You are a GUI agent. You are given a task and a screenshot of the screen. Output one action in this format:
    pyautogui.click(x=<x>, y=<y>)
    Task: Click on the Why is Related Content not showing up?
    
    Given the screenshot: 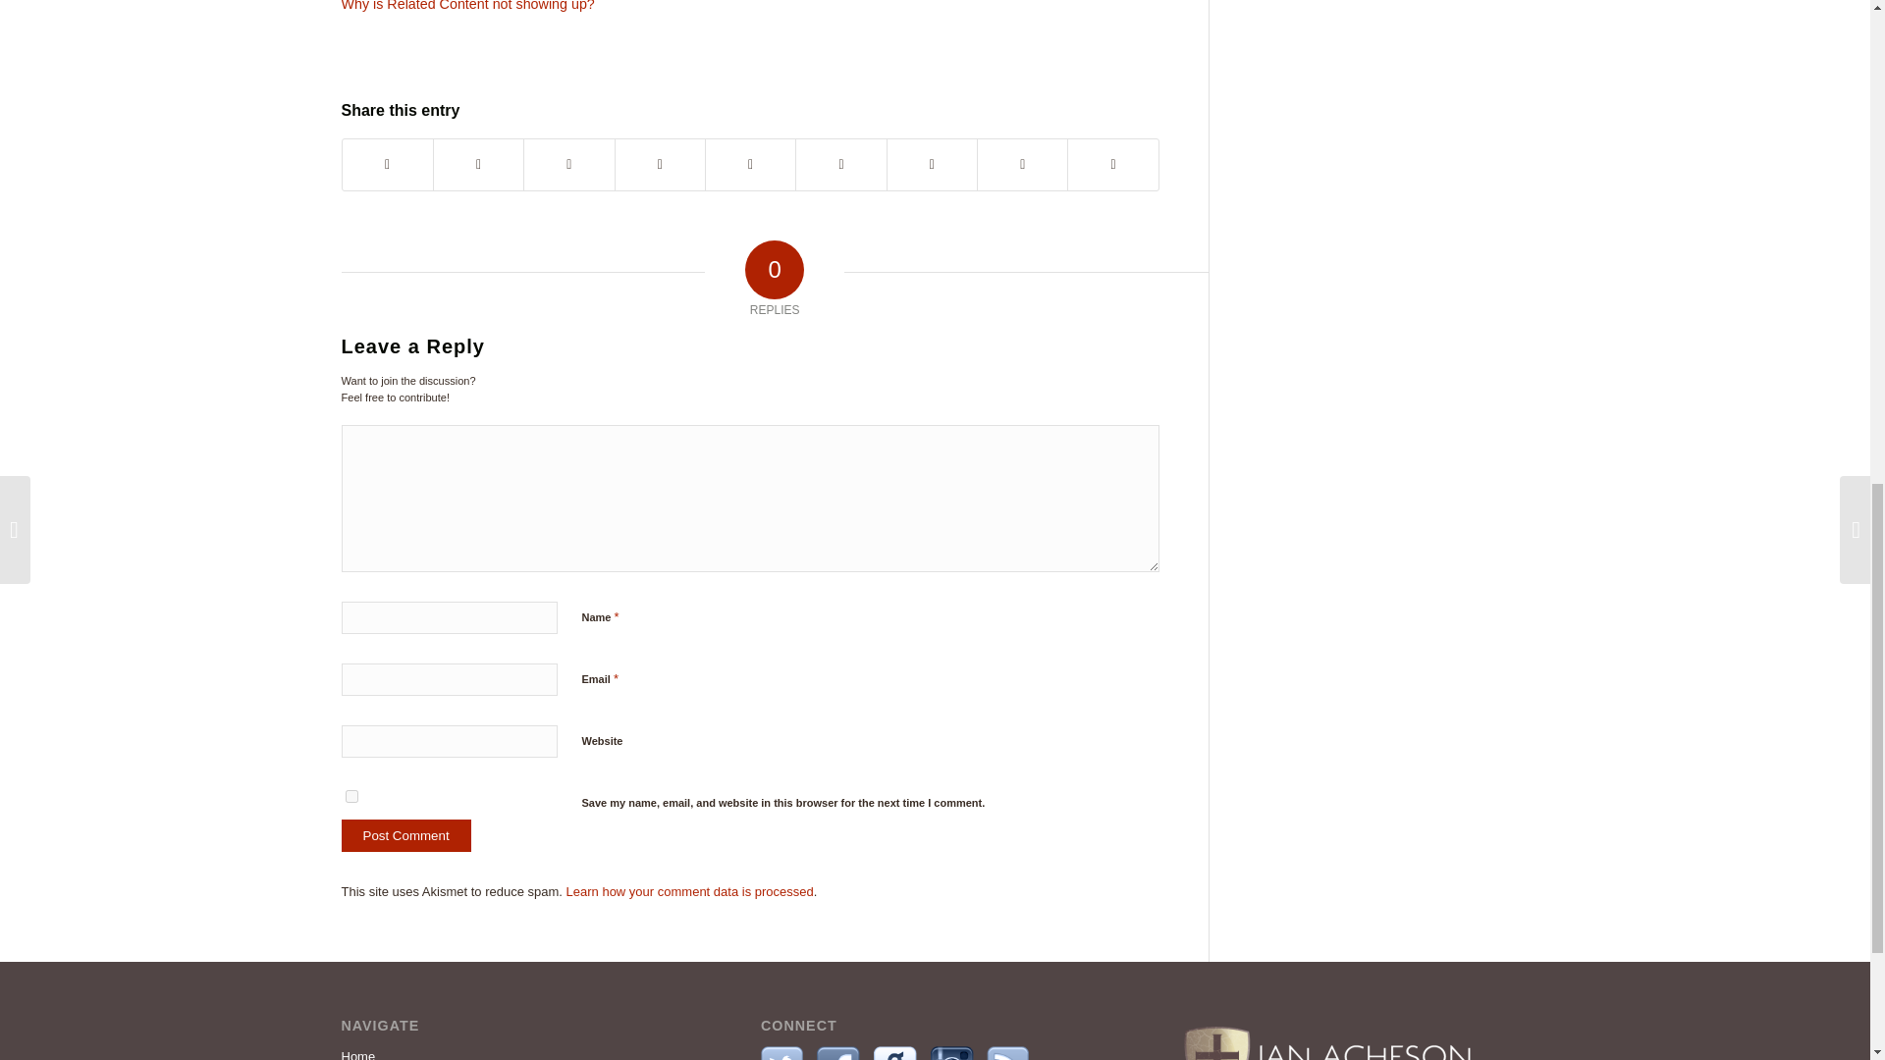 What is the action you would take?
    pyautogui.click(x=750, y=7)
    